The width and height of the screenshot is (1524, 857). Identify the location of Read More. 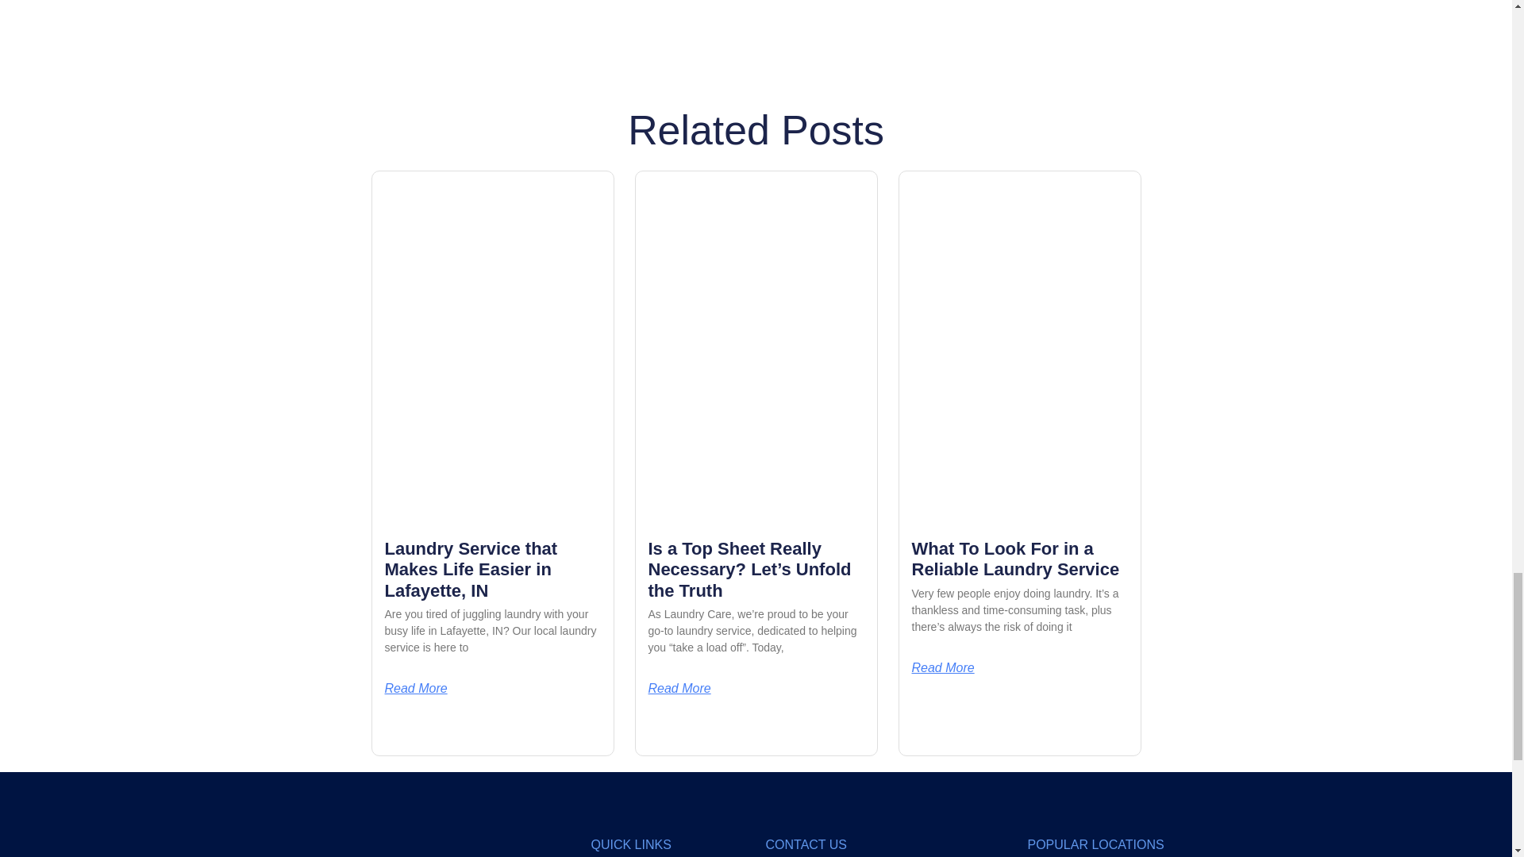
(414, 688).